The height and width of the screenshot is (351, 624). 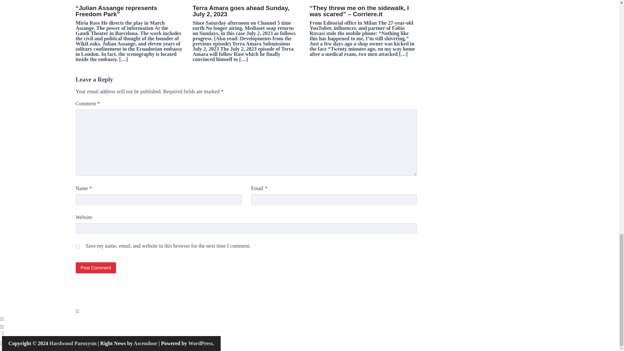 What do you see at coordinates (96, 267) in the screenshot?
I see `Post Comment` at bounding box center [96, 267].